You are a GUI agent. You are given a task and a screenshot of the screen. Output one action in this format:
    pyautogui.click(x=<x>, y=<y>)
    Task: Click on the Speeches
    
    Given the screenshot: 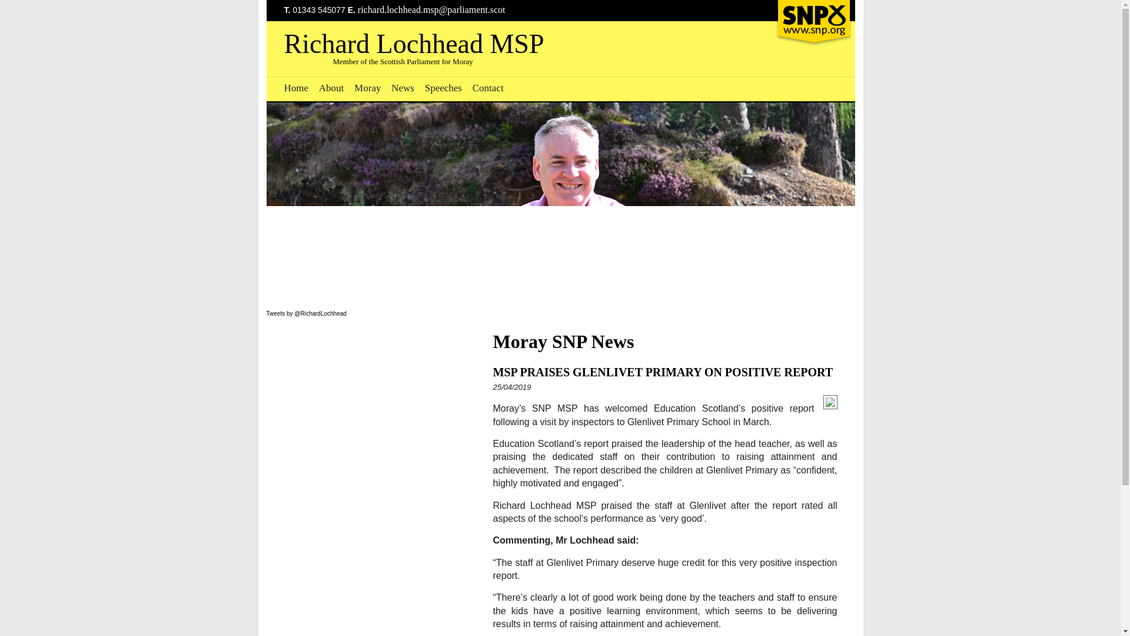 What is the action you would take?
    pyautogui.click(x=443, y=88)
    